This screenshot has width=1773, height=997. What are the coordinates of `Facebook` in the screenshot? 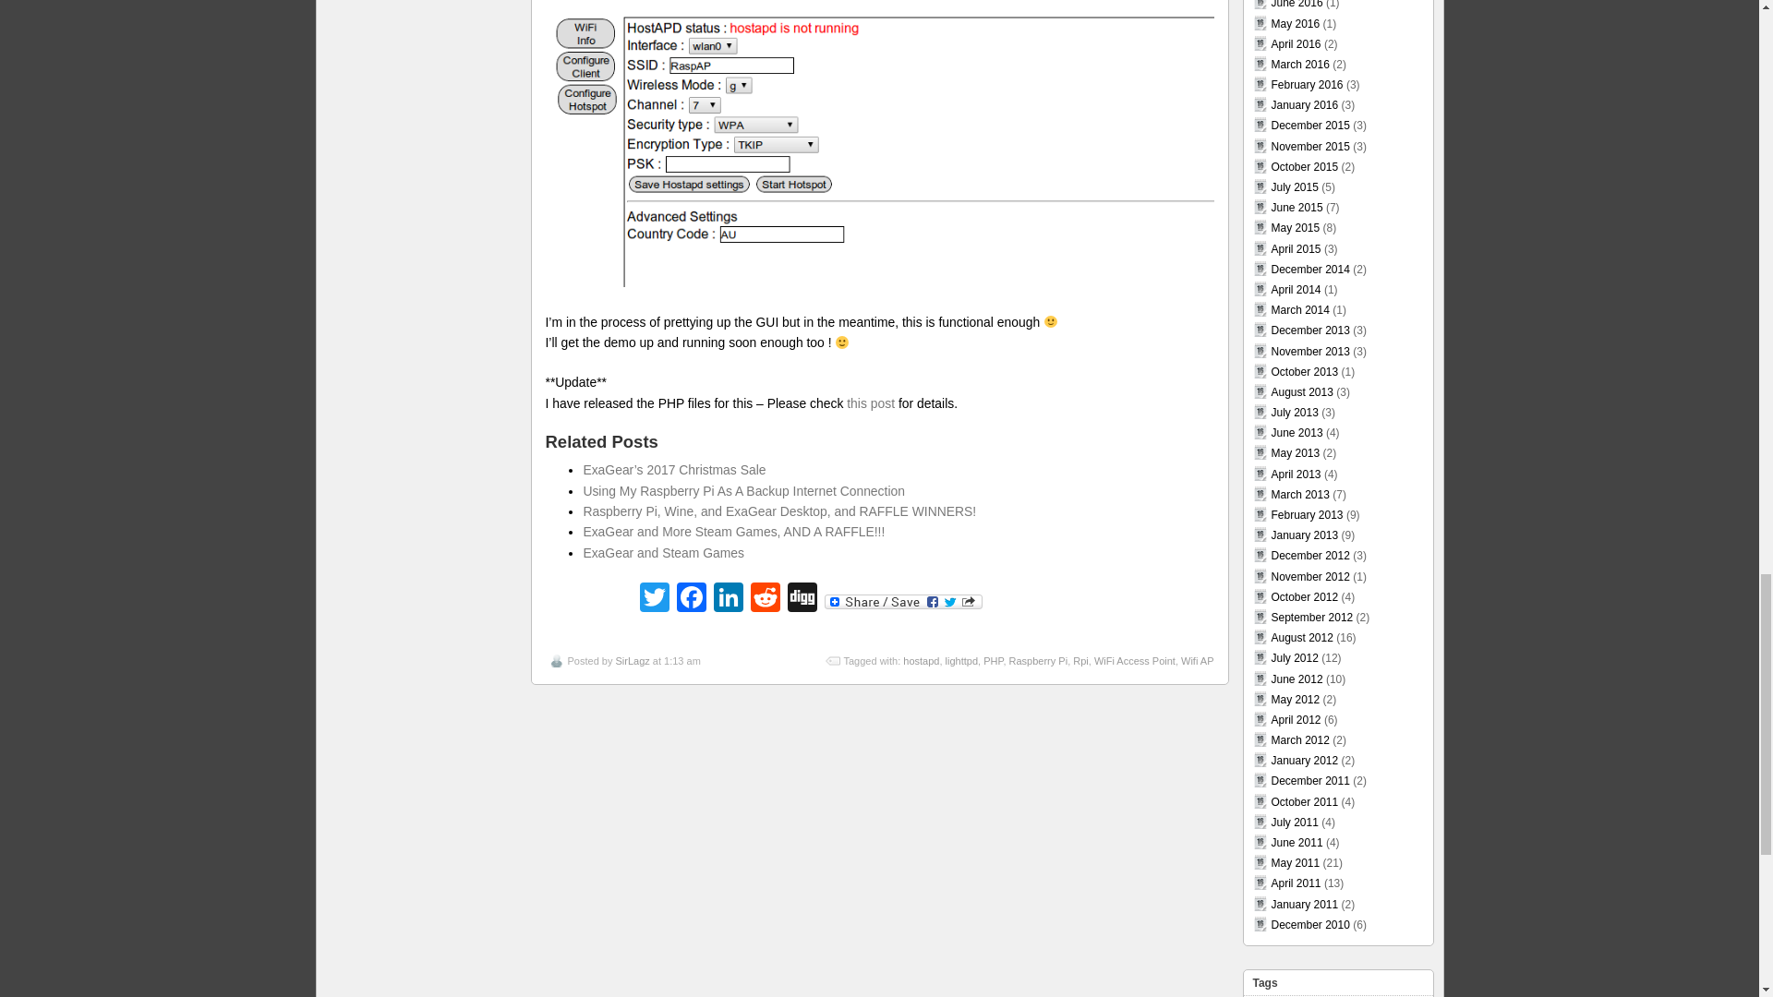 It's located at (691, 599).